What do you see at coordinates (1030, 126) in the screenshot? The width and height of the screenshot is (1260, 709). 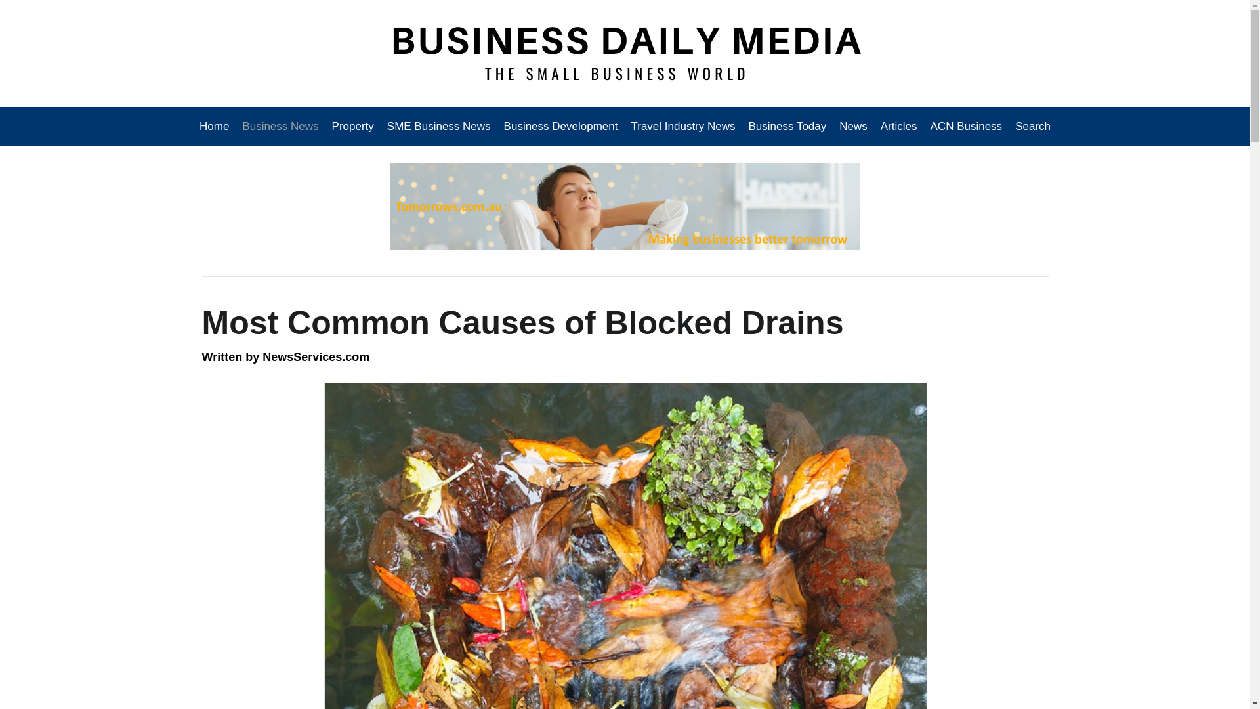 I see `Search` at bounding box center [1030, 126].